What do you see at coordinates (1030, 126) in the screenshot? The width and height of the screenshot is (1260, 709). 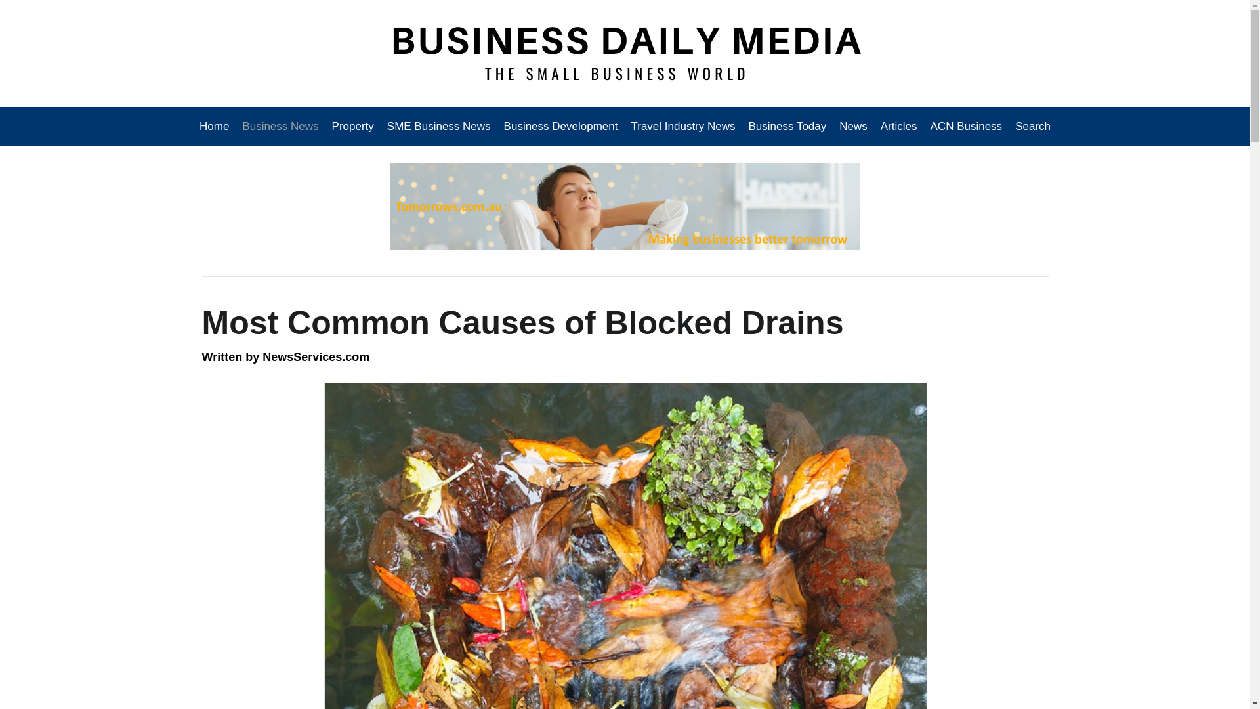 I see `Search` at bounding box center [1030, 126].